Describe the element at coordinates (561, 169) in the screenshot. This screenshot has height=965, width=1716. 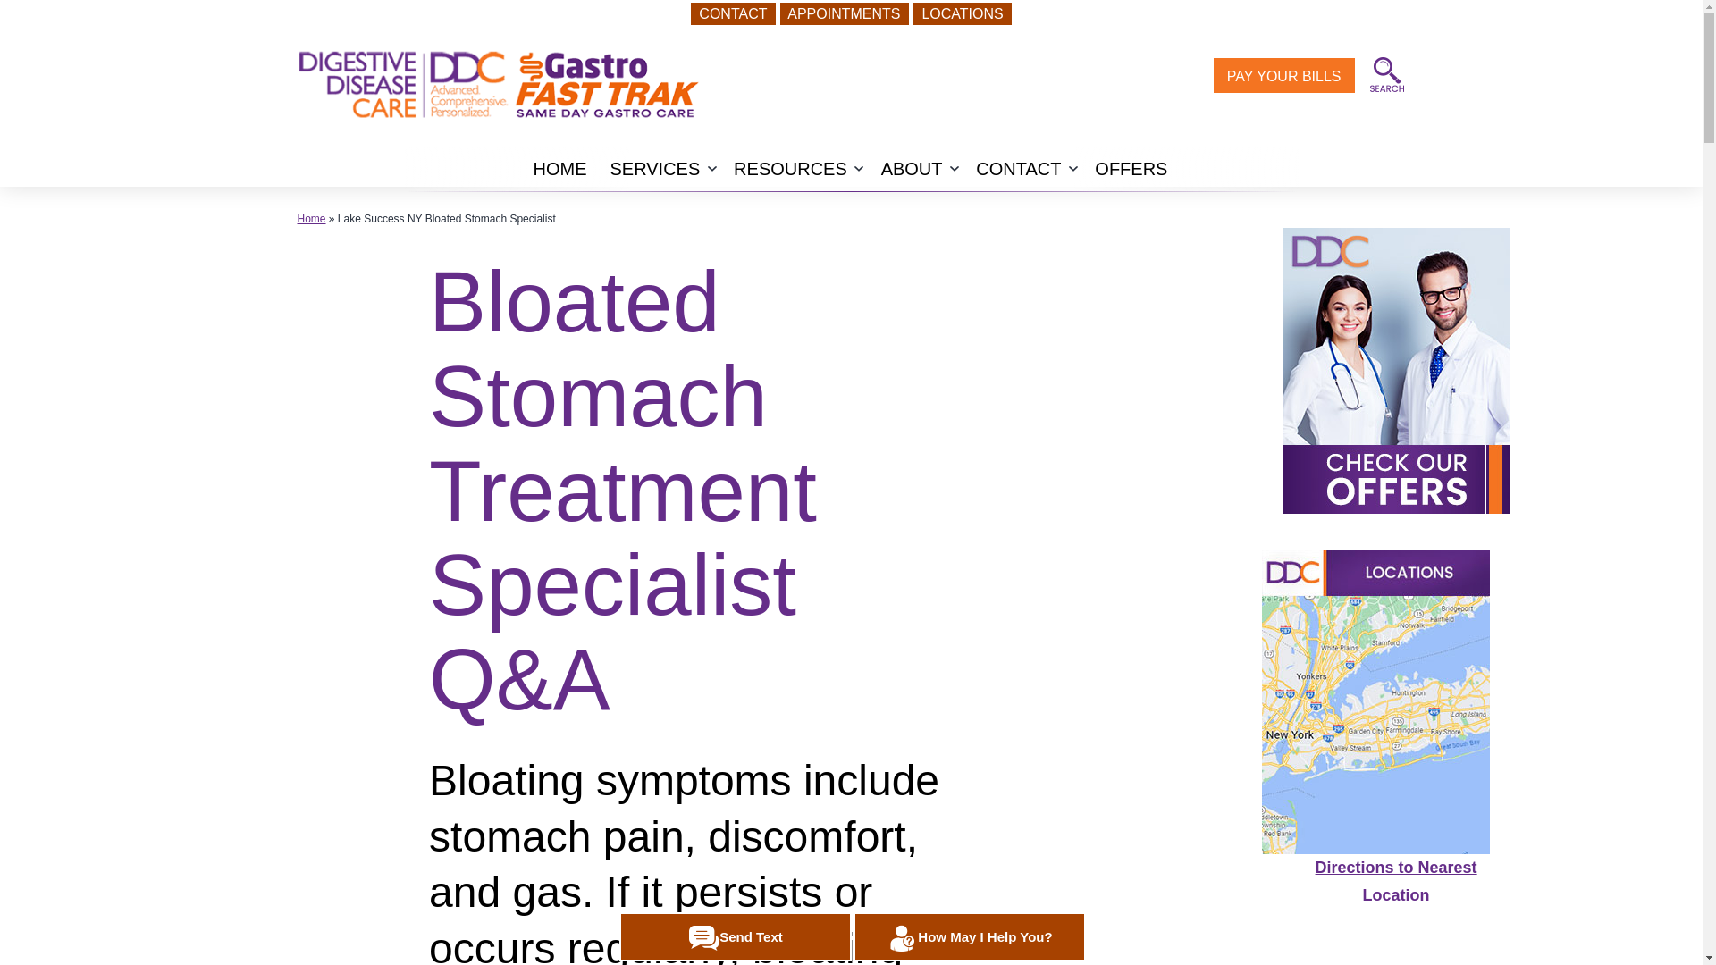
I see `HOME` at that location.